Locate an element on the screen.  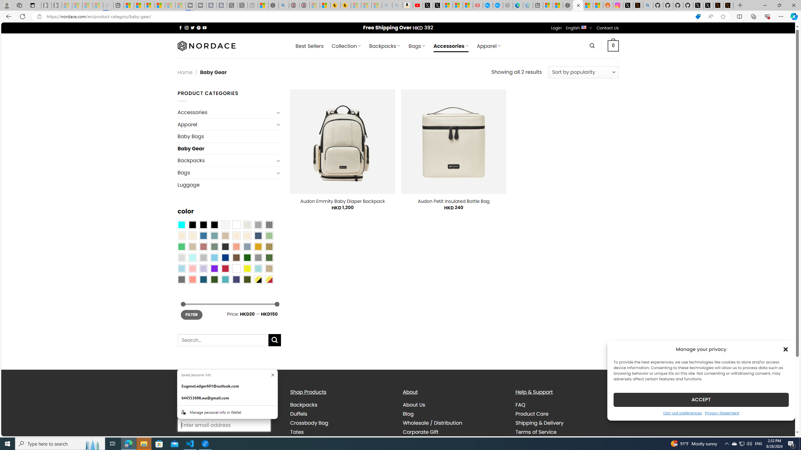
About Us is located at coordinates (414, 405).